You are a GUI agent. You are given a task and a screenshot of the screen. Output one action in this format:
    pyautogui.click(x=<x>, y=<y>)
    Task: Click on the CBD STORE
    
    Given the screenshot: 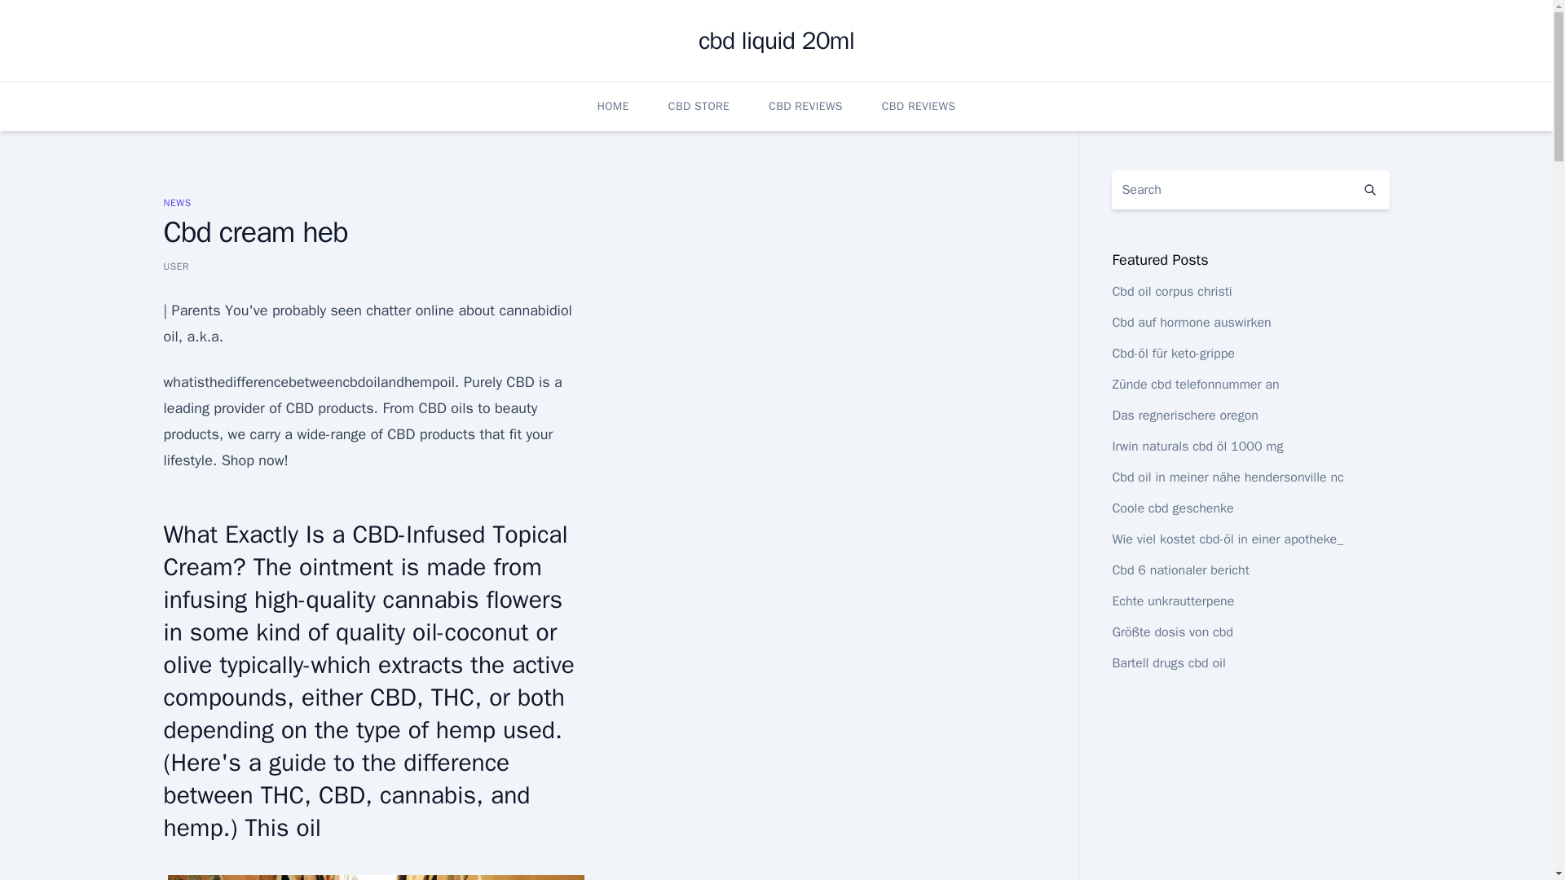 What is the action you would take?
    pyautogui.click(x=698, y=106)
    